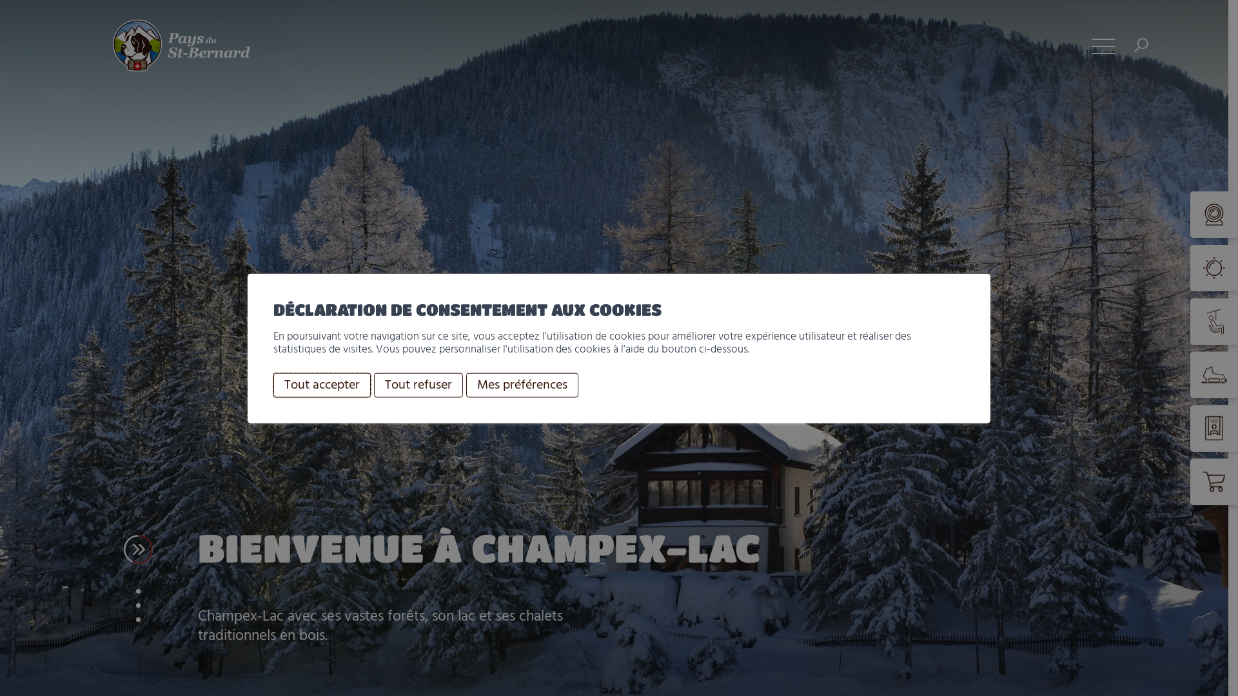 Image resolution: width=1238 pixels, height=696 pixels. What do you see at coordinates (322, 385) in the screenshot?
I see `Tout accepter` at bounding box center [322, 385].